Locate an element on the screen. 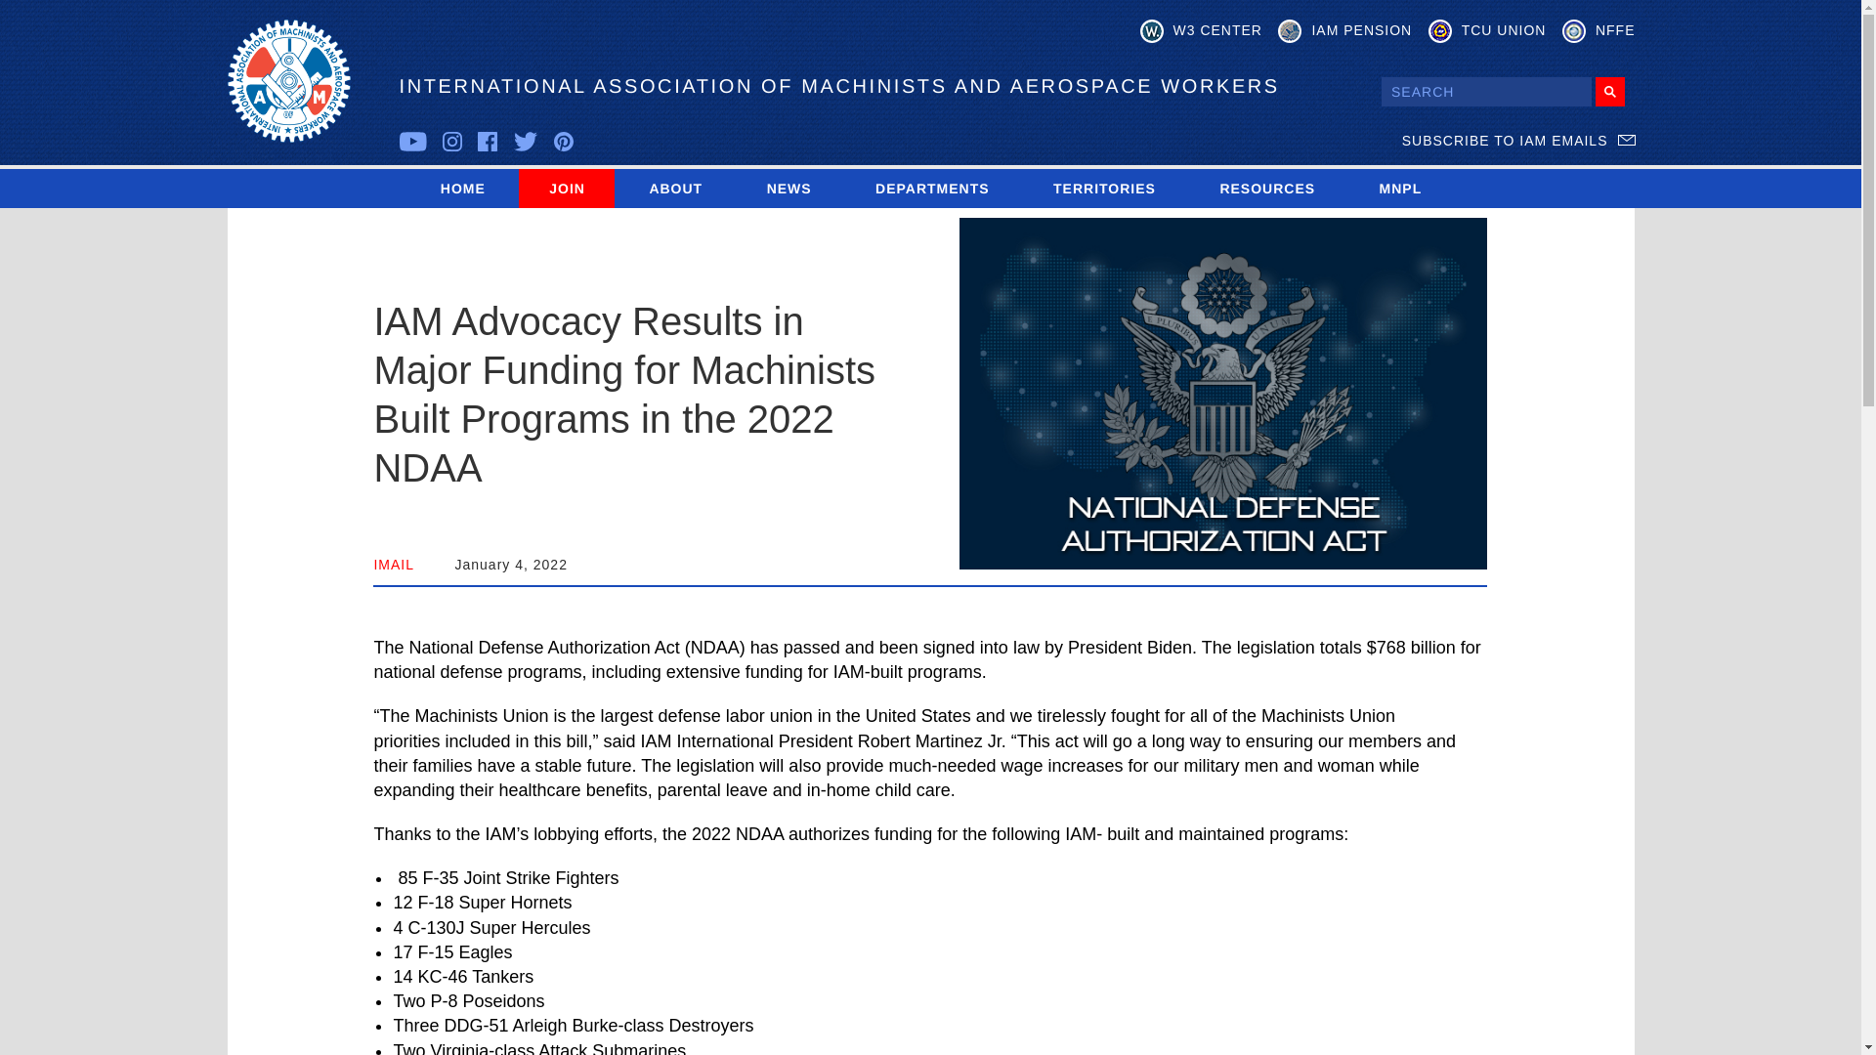 Image resolution: width=1876 pixels, height=1055 pixels. HOME is located at coordinates (462, 188).